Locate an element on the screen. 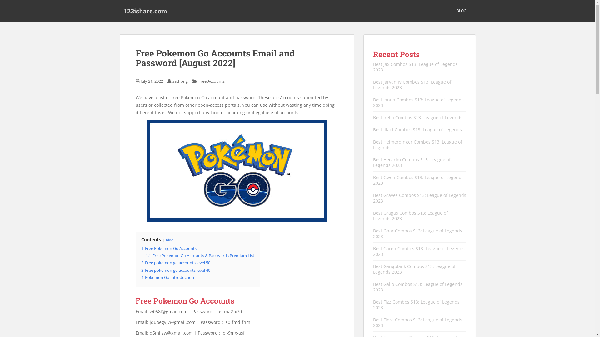 This screenshot has height=337, width=600. 4 Pokemon Go Introduction is located at coordinates (167, 278).